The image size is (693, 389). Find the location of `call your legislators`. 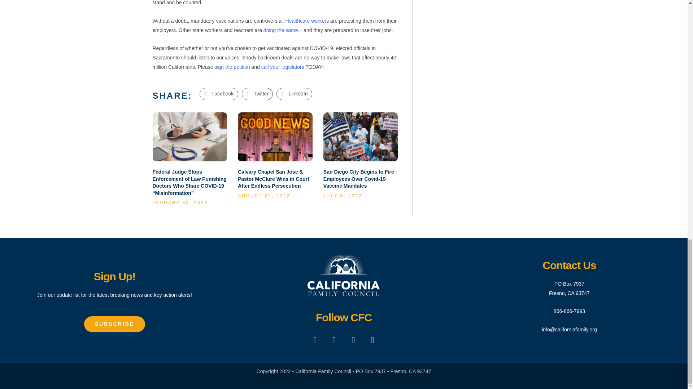

call your legislators is located at coordinates (282, 67).